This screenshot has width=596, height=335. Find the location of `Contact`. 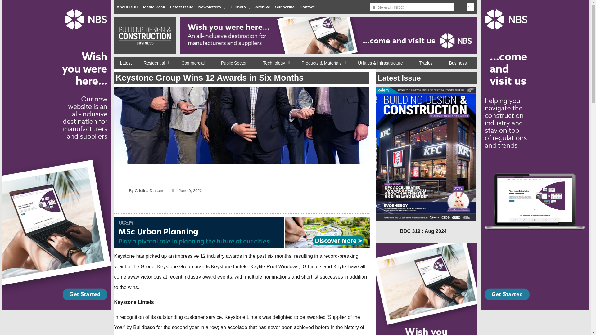

Contact is located at coordinates (307, 7).